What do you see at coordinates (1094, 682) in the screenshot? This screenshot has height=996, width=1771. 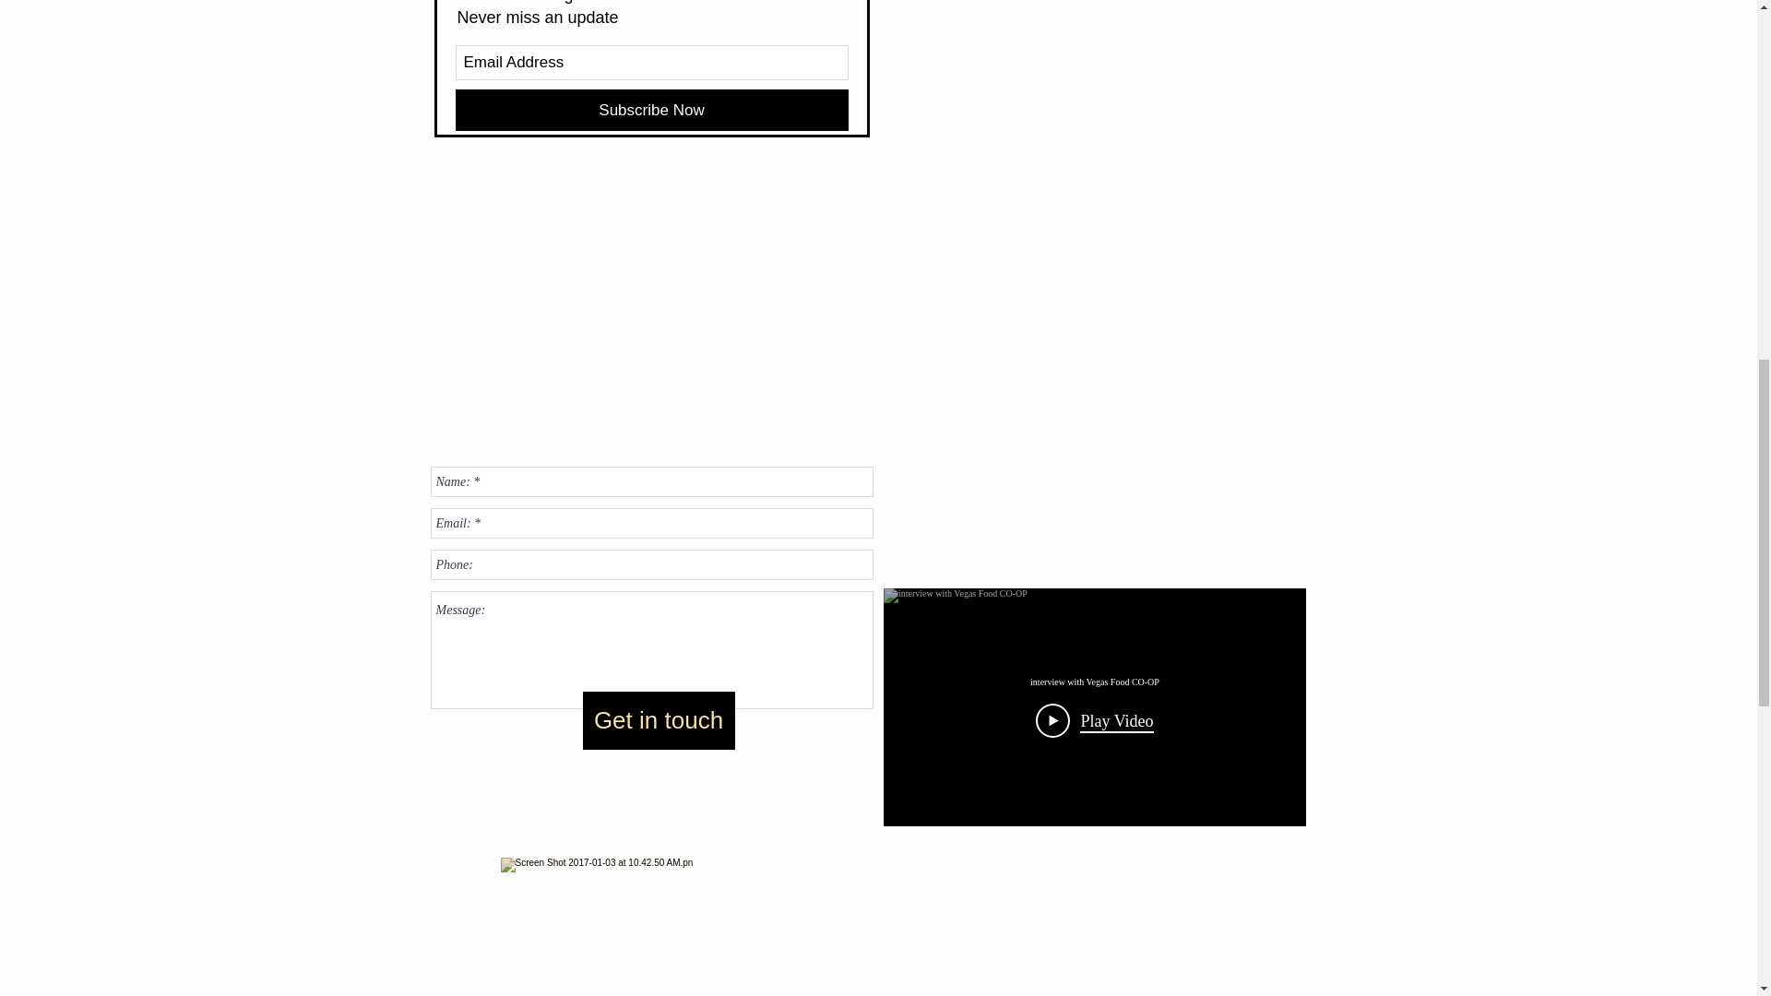 I see `interview with Vegas Food CO-OP` at bounding box center [1094, 682].